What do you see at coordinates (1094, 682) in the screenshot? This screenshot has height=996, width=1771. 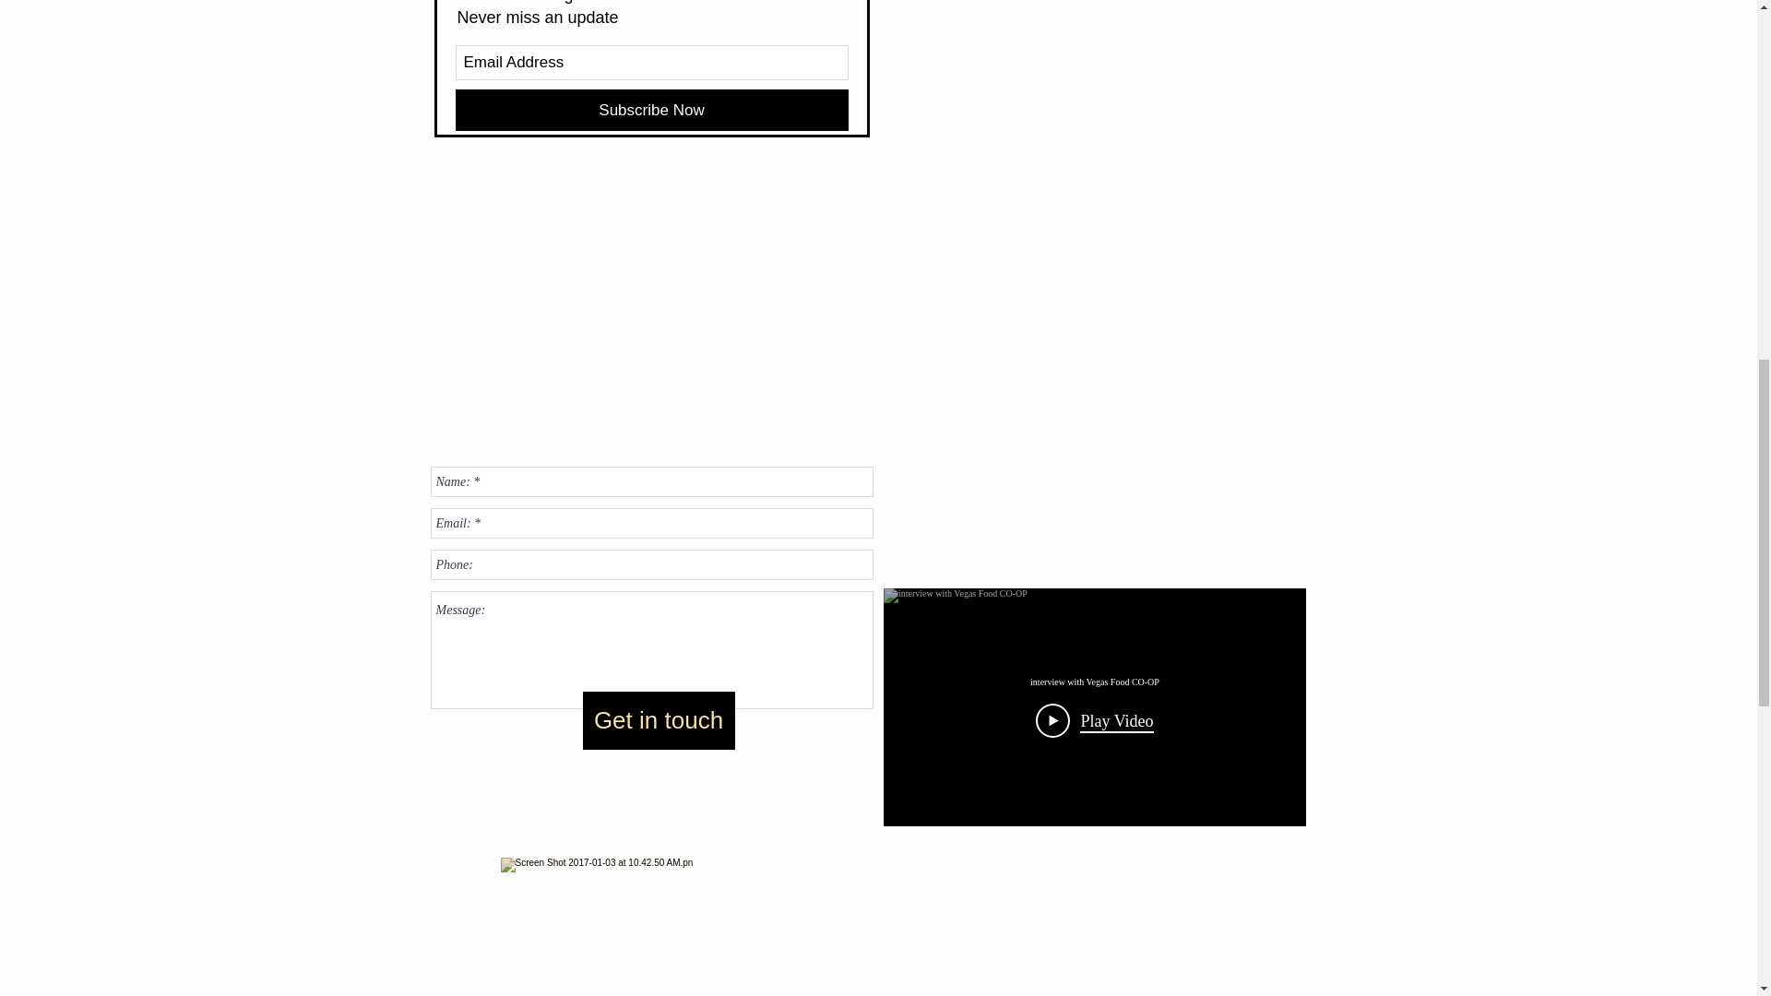 I see `interview with Vegas Food CO-OP` at bounding box center [1094, 682].